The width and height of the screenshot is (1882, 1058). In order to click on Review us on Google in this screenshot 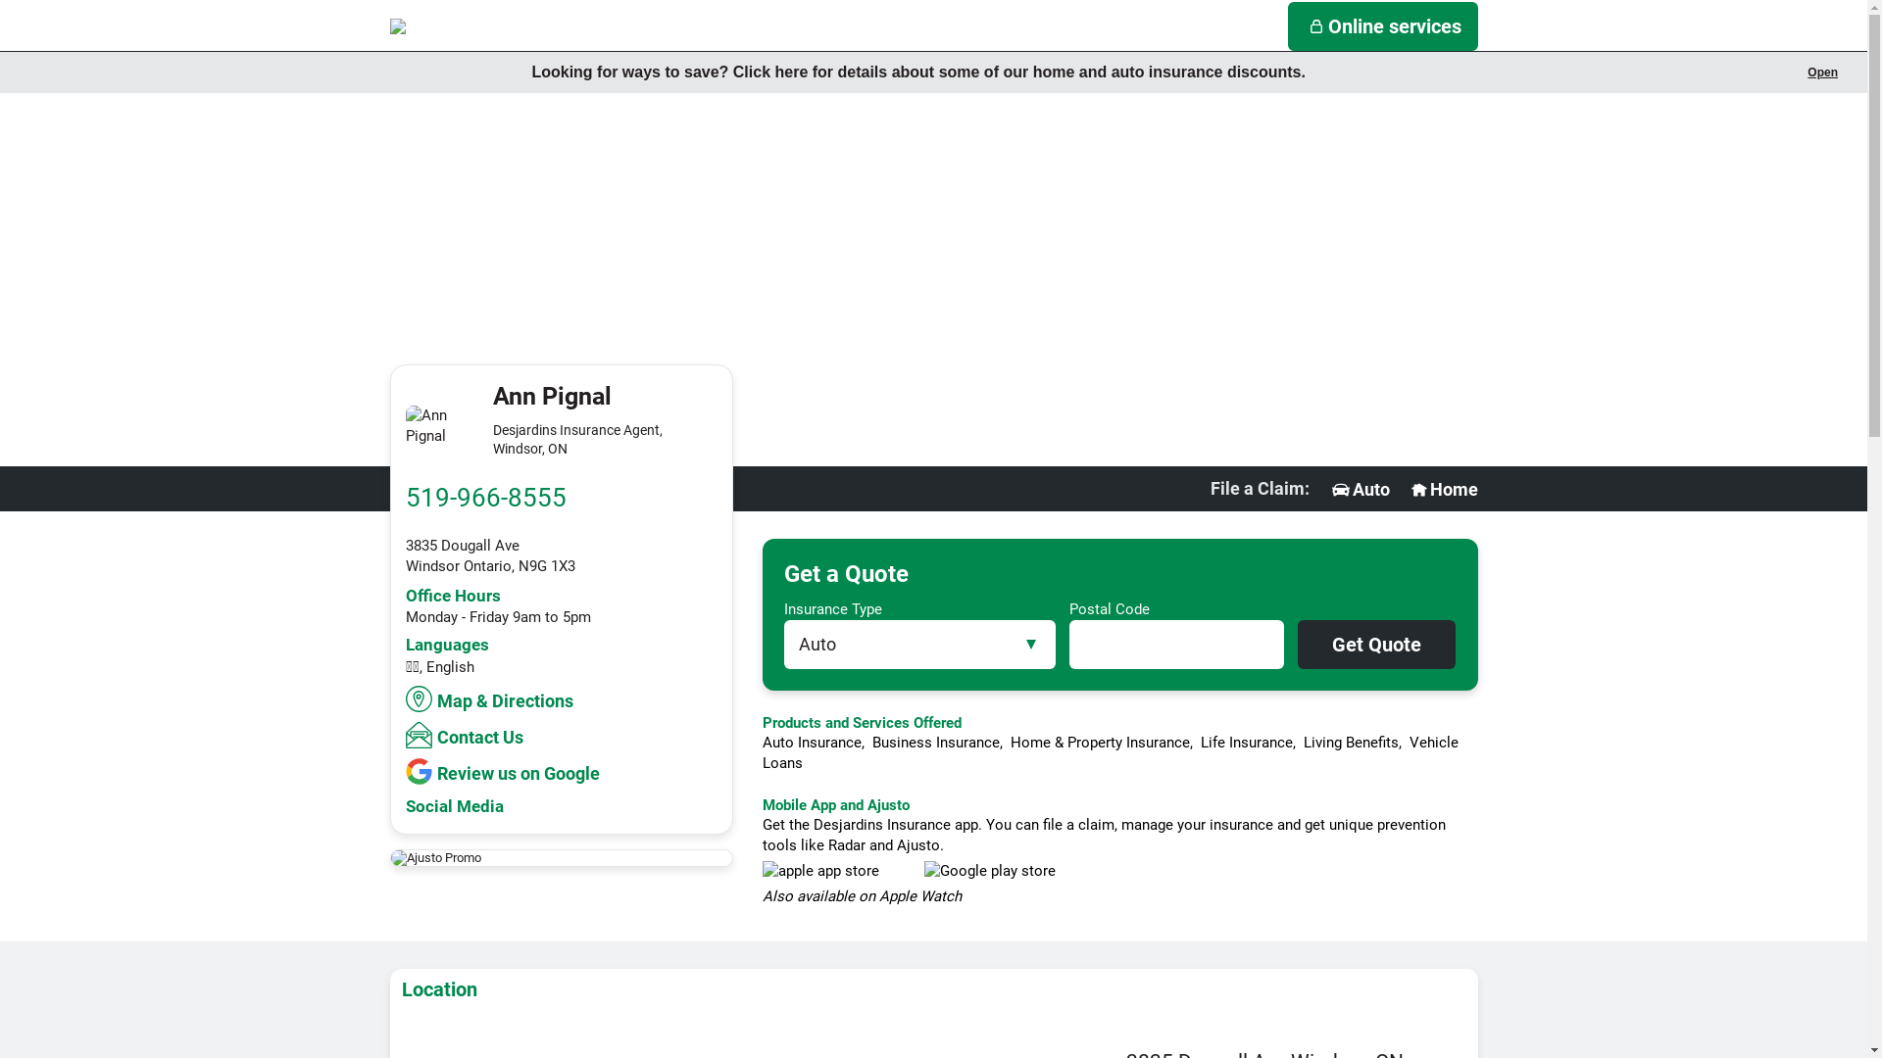, I will do `click(506, 772)`.